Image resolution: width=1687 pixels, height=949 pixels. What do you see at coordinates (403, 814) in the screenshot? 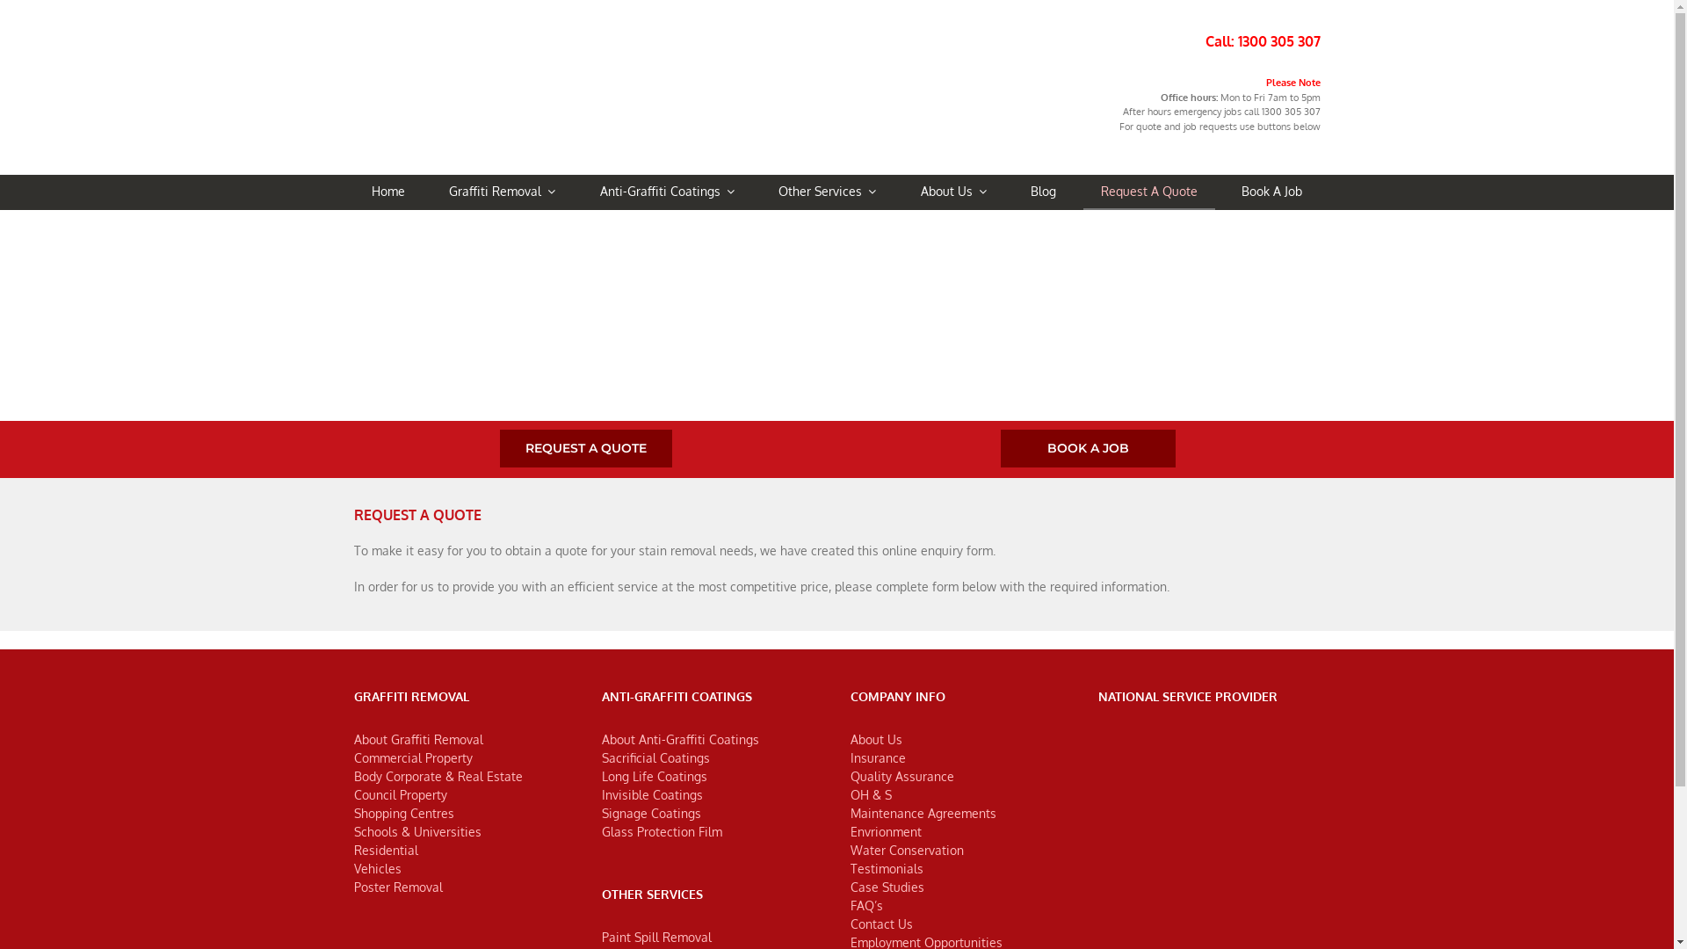
I see `Shopping Centres` at bounding box center [403, 814].